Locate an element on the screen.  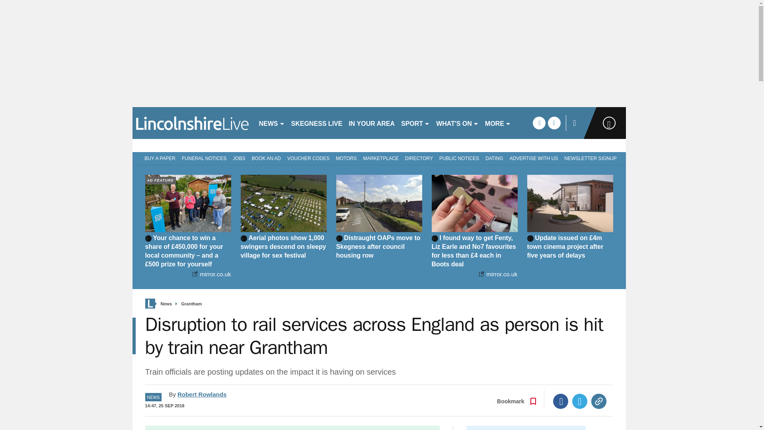
SPORT is located at coordinates (415, 123).